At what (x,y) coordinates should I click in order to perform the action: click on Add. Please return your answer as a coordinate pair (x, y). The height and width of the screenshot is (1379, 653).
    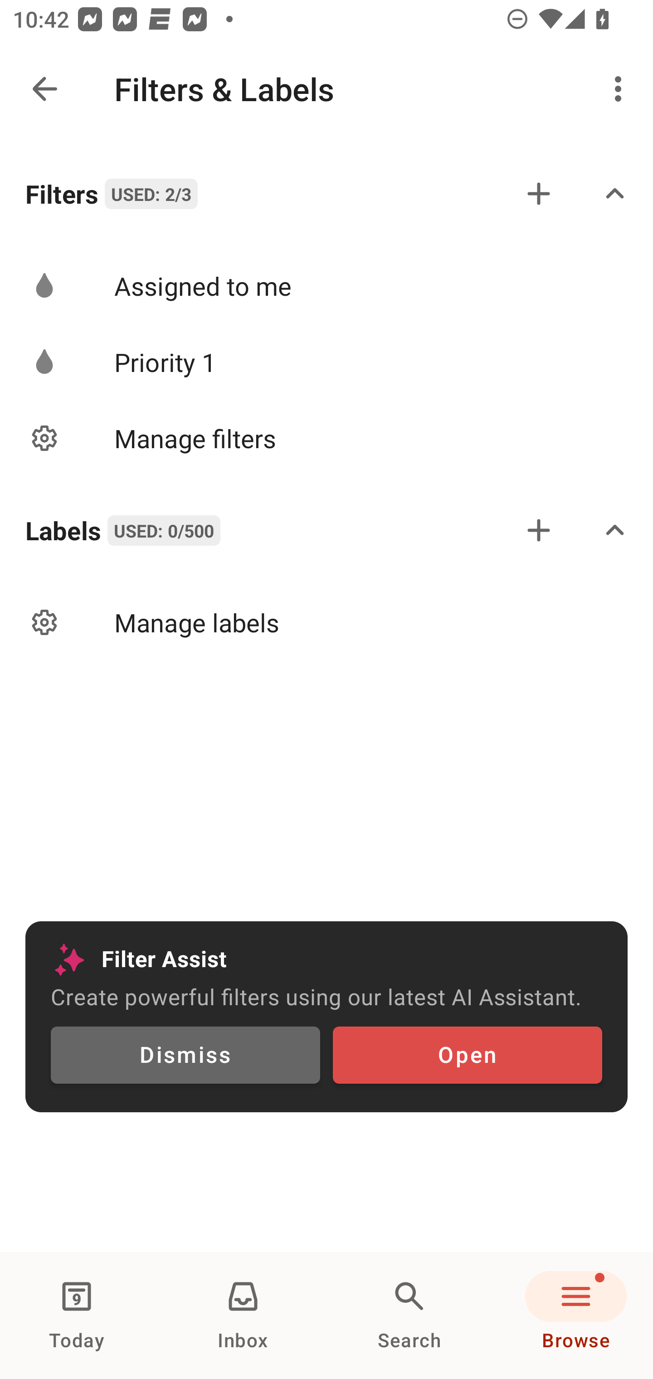
    Looking at the image, I should click on (539, 193).